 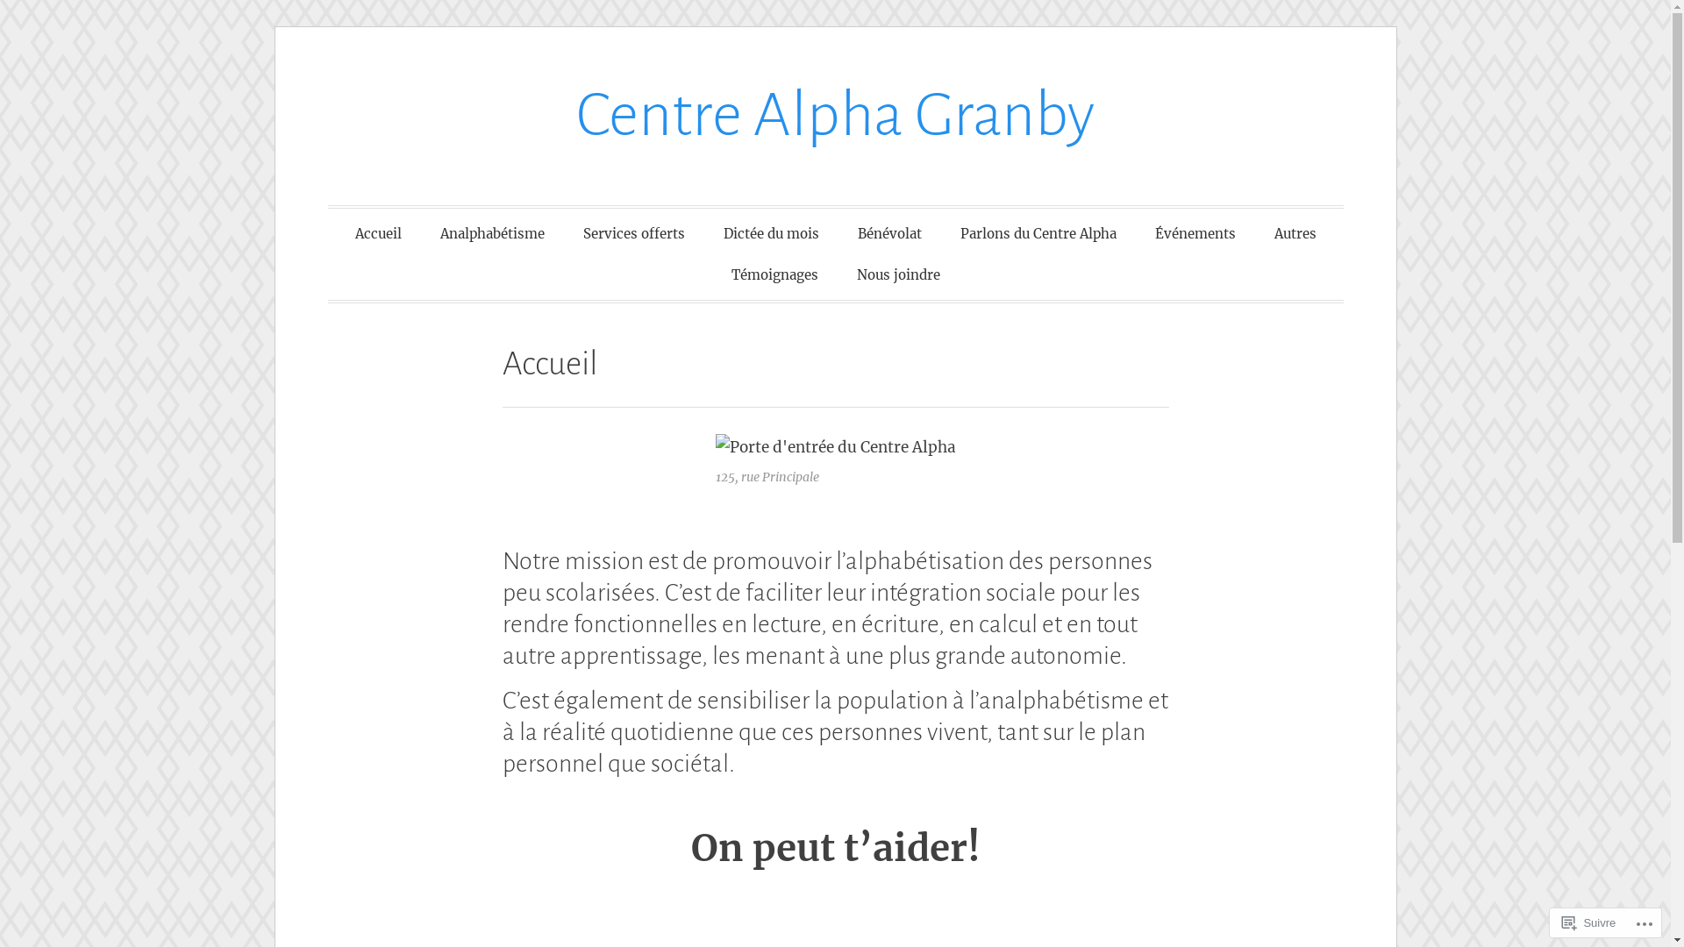 I want to click on Accueil, so click(x=377, y=233).